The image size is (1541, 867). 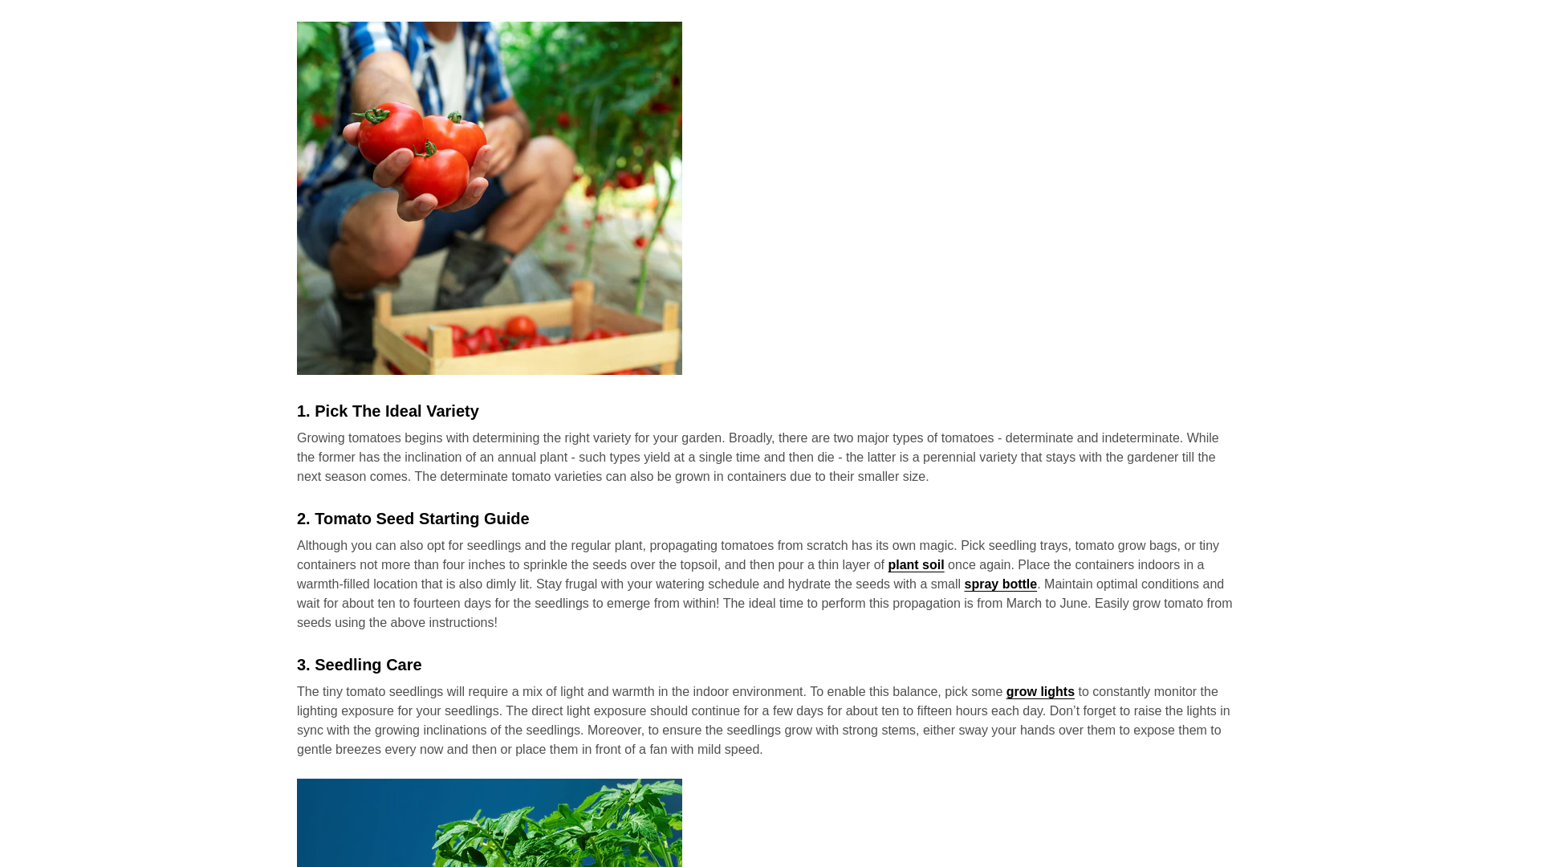 What do you see at coordinates (915, 564) in the screenshot?
I see `plant soil` at bounding box center [915, 564].